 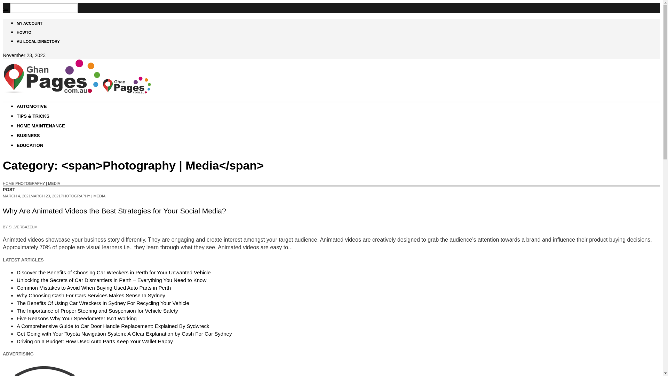 What do you see at coordinates (30, 23) in the screenshot?
I see `MY ACCOUNT` at bounding box center [30, 23].